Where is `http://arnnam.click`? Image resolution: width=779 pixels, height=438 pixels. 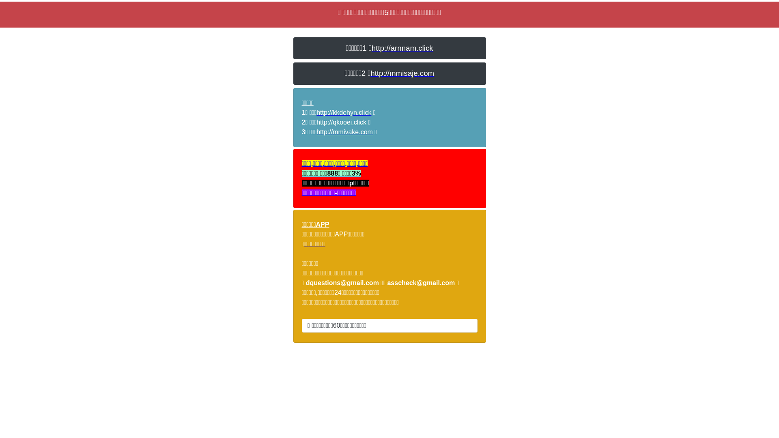
http://arnnam.click is located at coordinates (402, 48).